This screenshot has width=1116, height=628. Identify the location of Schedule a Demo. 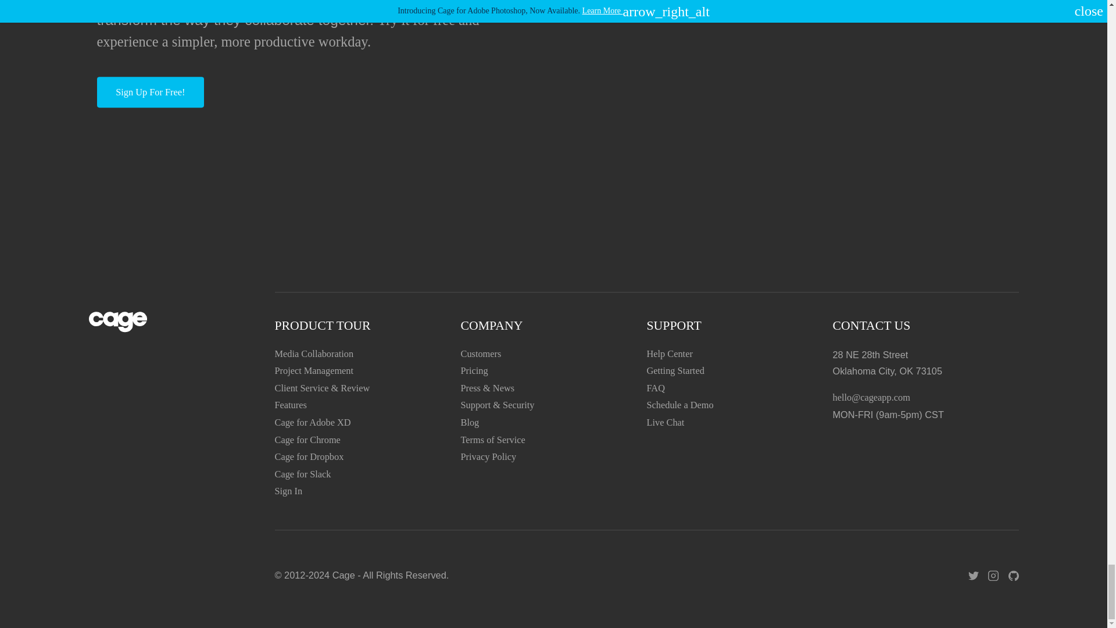
(679, 405).